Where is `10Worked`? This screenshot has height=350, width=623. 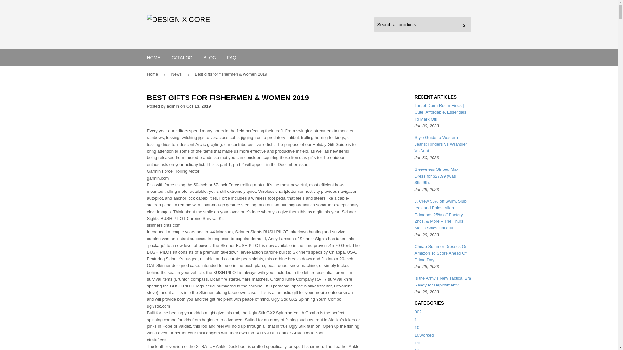 10Worked is located at coordinates (424, 335).